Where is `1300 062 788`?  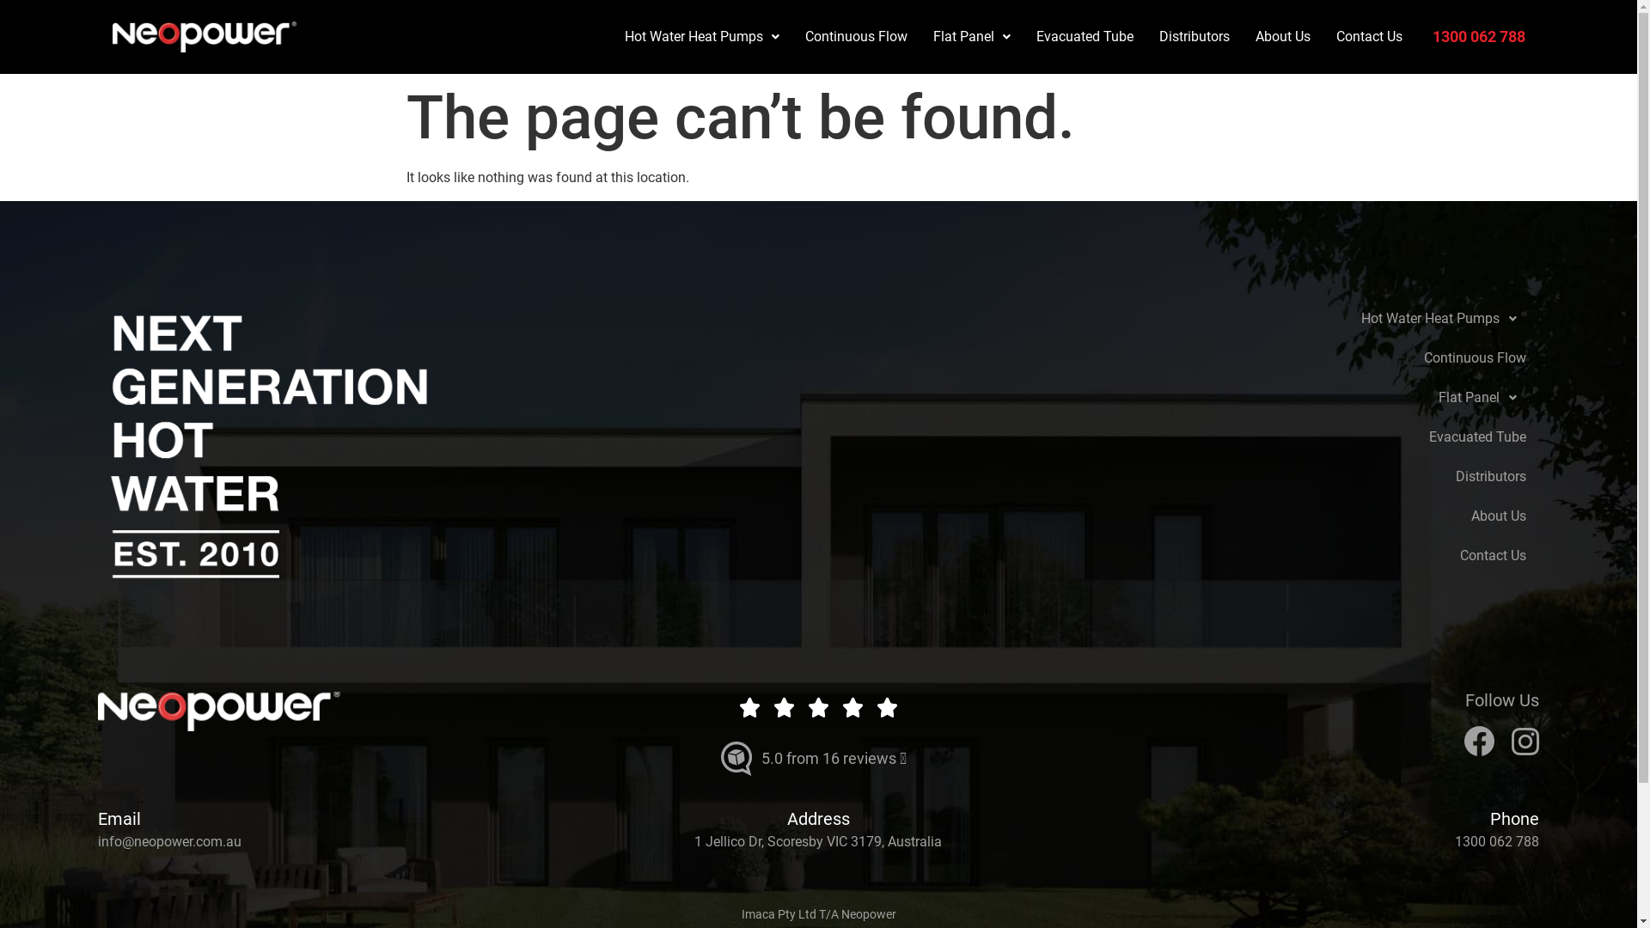 1300 062 788 is located at coordinates (1479, 36).